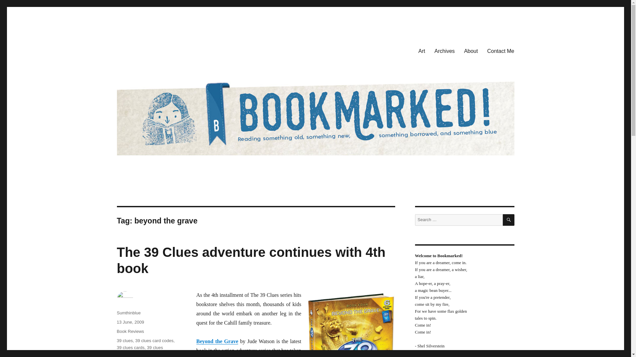 The height and width of the screenshot is (357, 636). What do you see at coordinates (130, 322) in the screenshot?
I see `13 June, 2009` at bounding box center [130, 322].